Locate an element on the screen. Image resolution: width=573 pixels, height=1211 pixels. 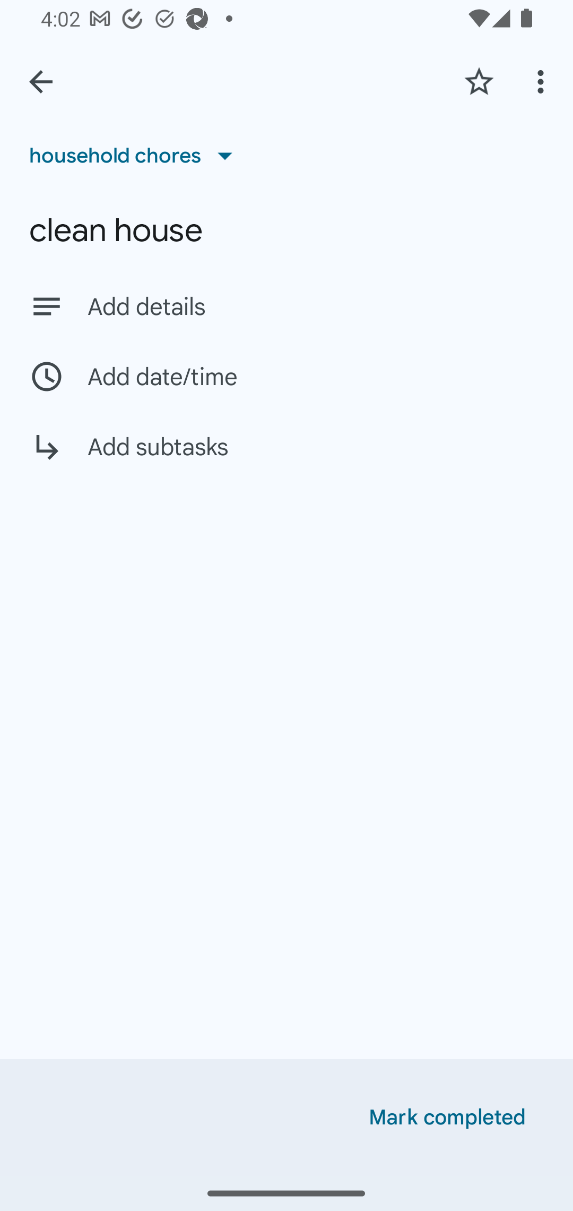
More options is located at coordinates (543, 81).